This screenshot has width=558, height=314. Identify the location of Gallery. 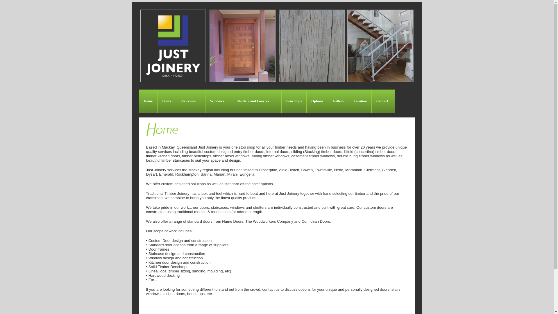
(338, 101).